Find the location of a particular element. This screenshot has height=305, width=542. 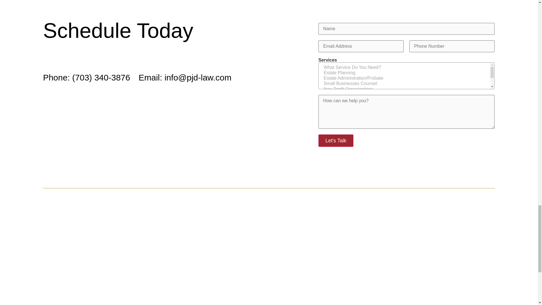

Let'S Talk is located at coordinates (336, 141).